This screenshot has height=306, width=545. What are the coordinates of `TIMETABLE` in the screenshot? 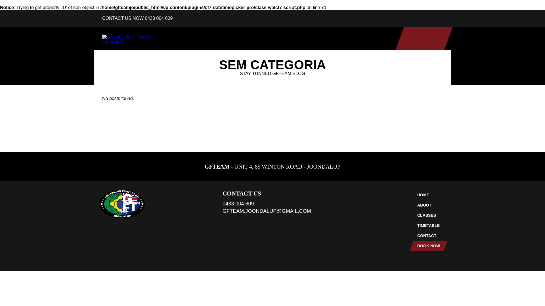 It's located at (313, 56).